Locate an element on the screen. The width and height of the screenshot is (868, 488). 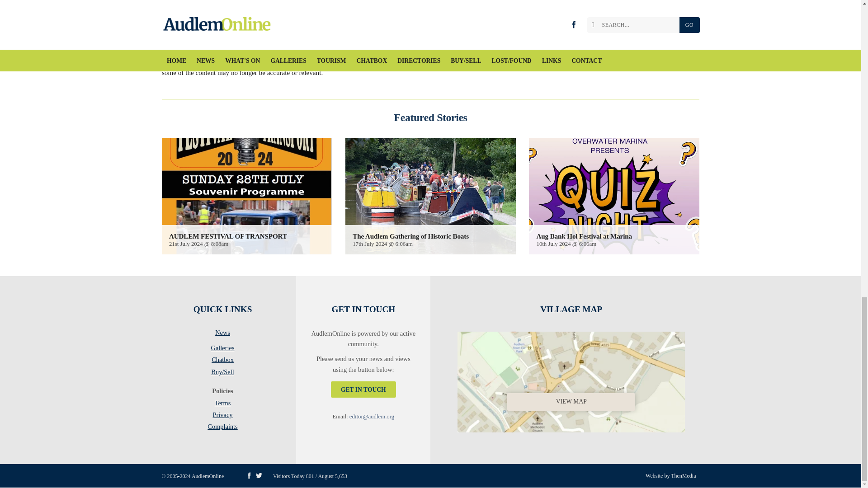
GET IN TOUCH is located at coordinates (363, 389).